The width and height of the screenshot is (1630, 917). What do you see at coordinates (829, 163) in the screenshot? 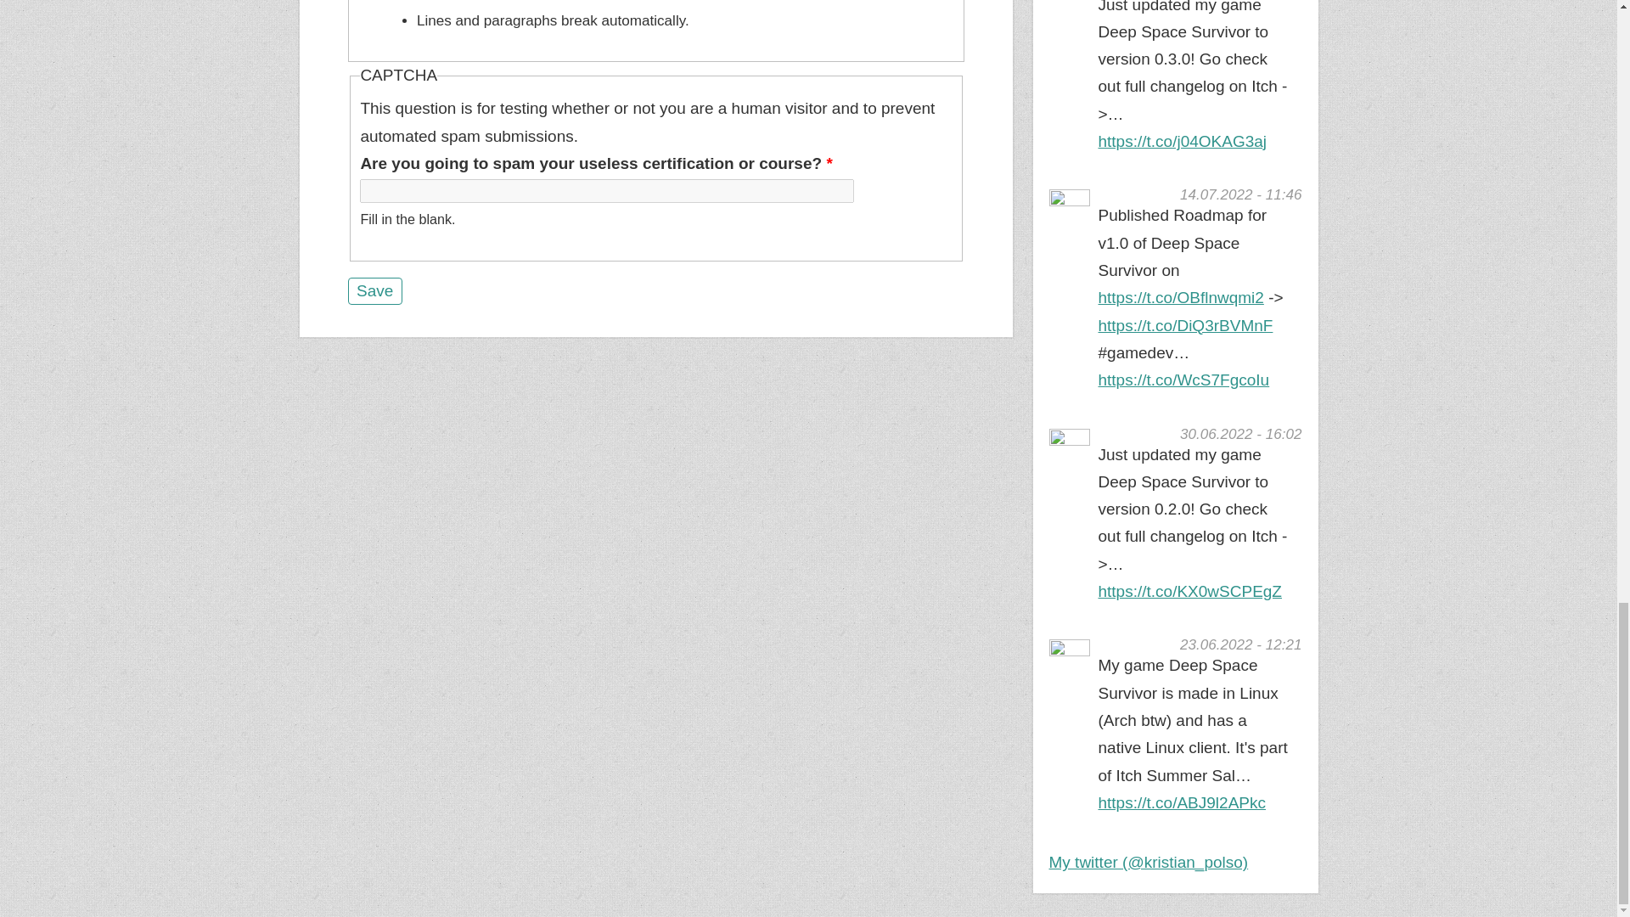
I see `This field is required.` at bounding box center [829, 163].